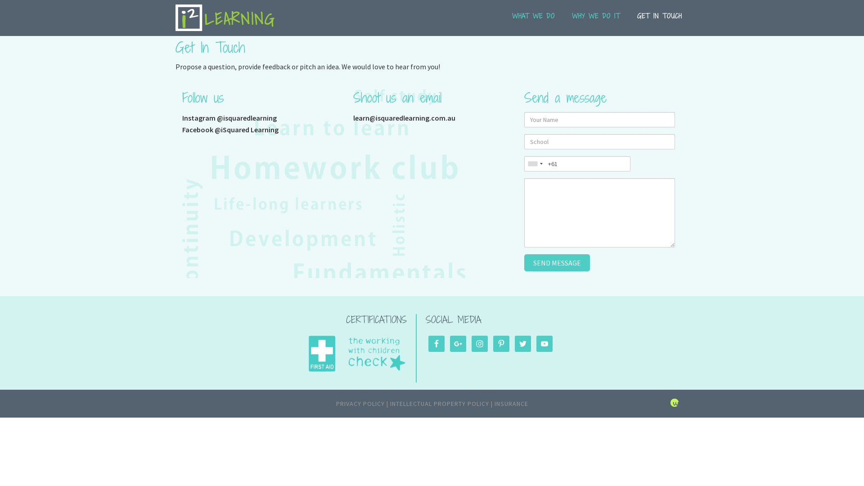 This screenshot has height=486, width=864. Describe the element at coordinates (511, 404) in the screenshot. I see `INSURANCE` at that location.